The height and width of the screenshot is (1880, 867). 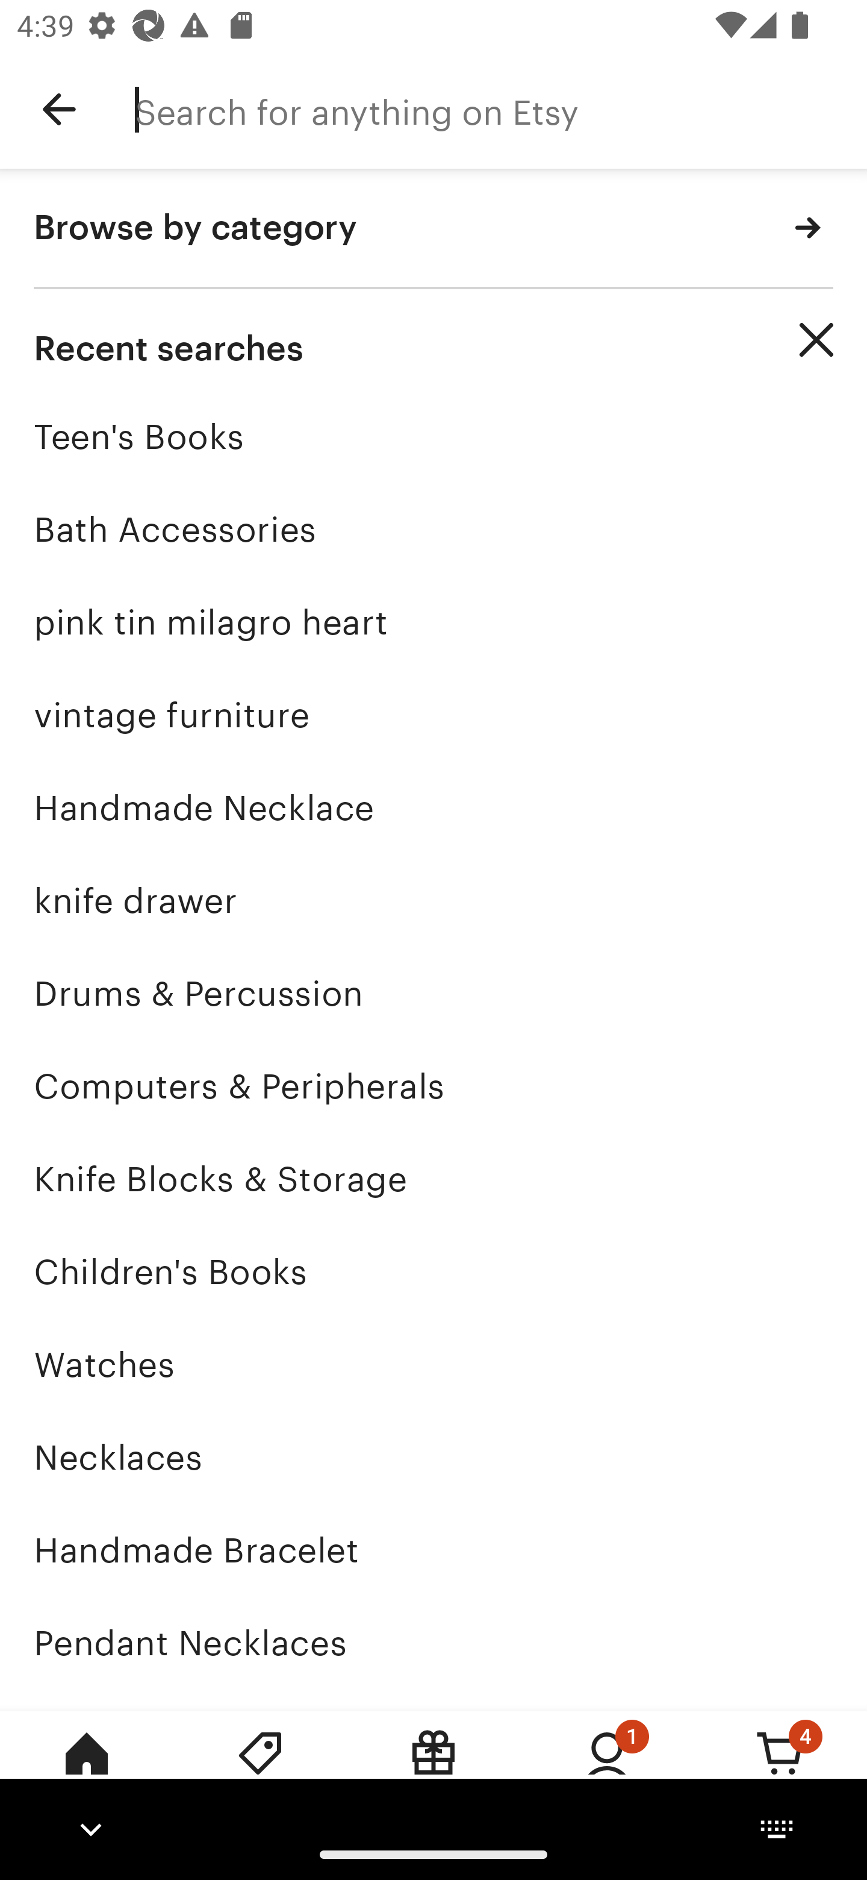 I want to click on Deals, so click(x=260, y=1770).